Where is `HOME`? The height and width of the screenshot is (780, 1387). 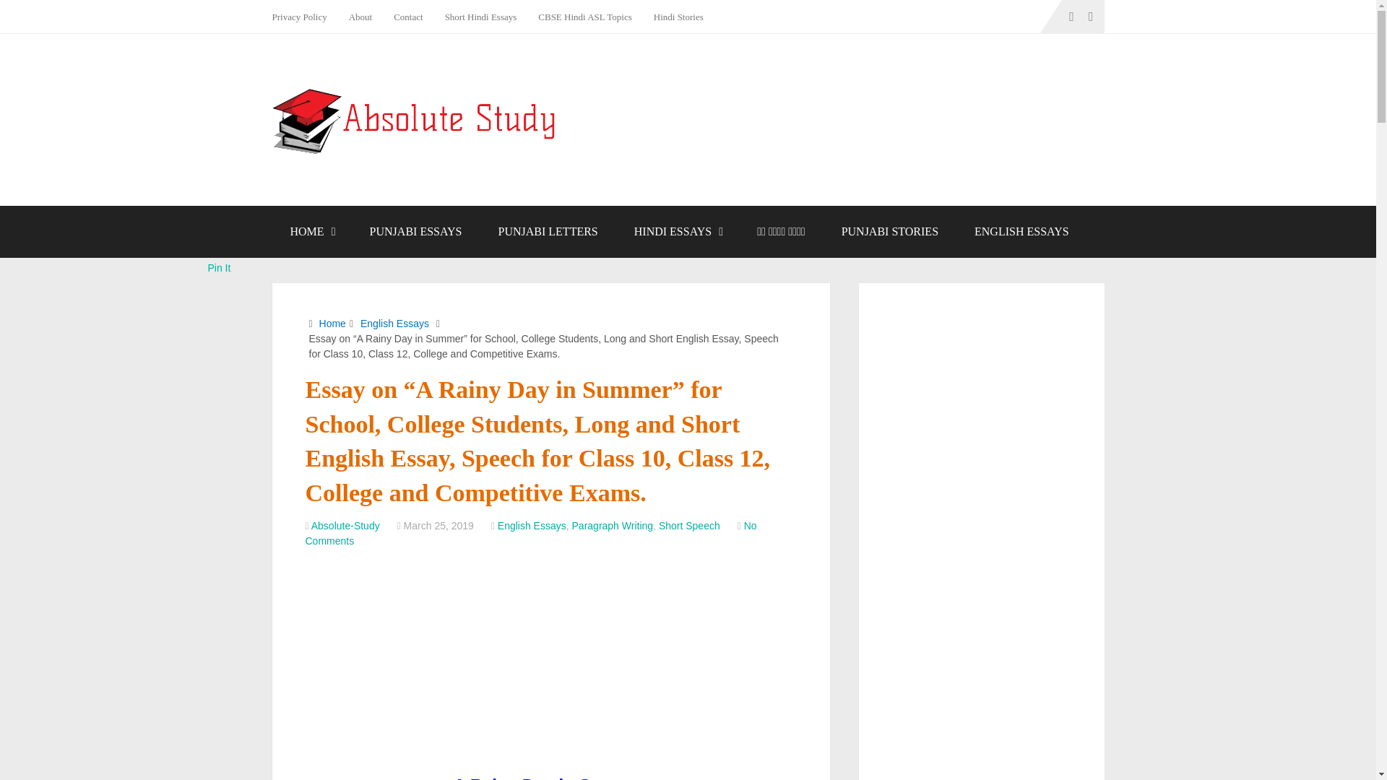
HOME is located at coordinates (311, 232).